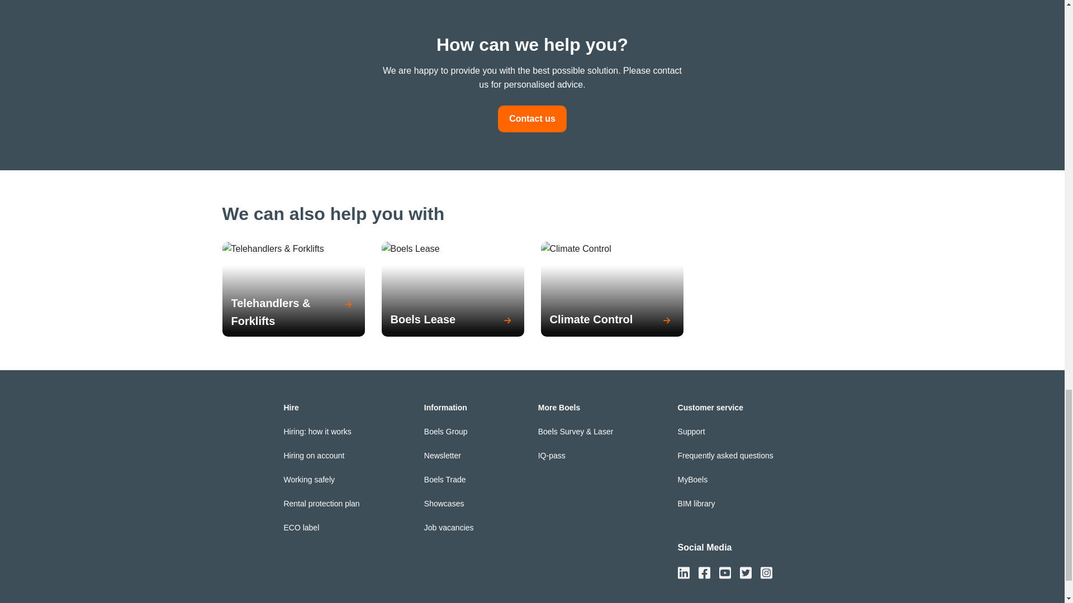 Image resolution: width=1073 pixels, height=603 pixels. What do you see at coordinates (308, 480) in the screenshot?
I see `Working safely` at bounding box center [308, 480].